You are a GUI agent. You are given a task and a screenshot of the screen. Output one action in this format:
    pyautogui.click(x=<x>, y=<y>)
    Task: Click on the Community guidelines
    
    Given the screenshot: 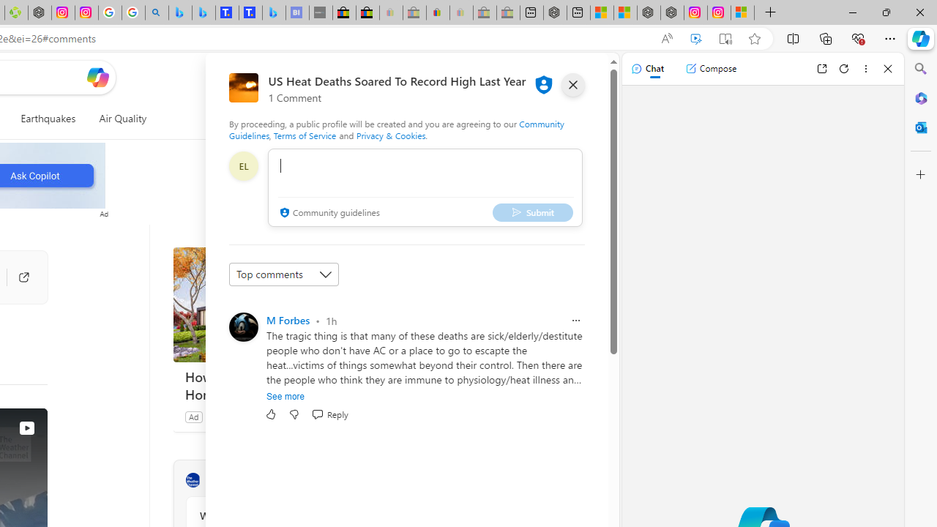 What is the action you would take?
    pyautogui.click(x=328, y=214)
    